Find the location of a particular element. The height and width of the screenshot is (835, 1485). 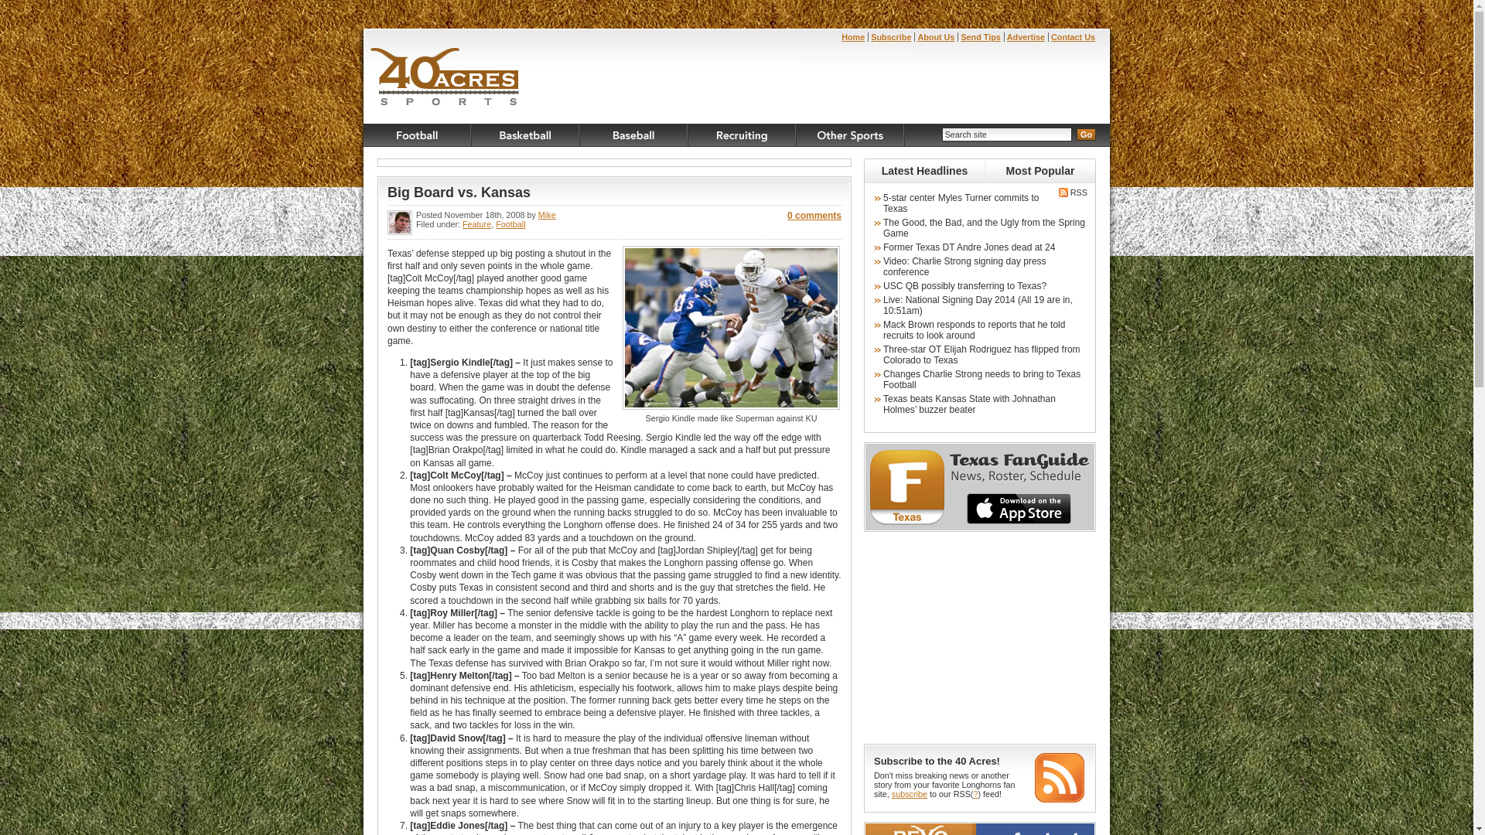

Recruiting is located at coordinates (742, 135).